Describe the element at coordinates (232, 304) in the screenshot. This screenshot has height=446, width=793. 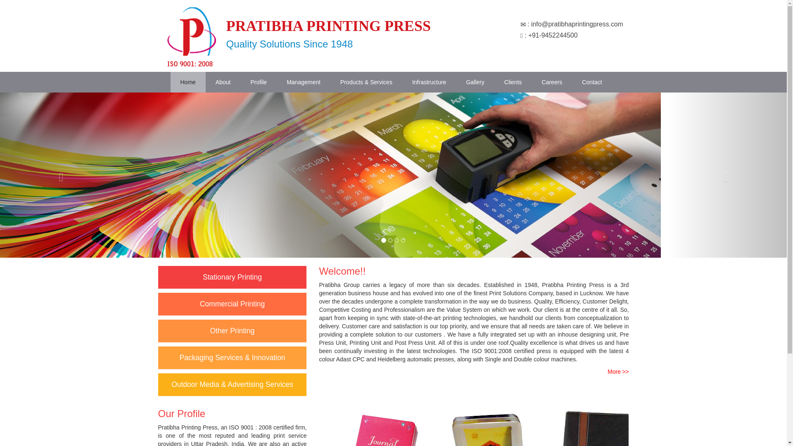
I see `Commercial Printing` at that location.